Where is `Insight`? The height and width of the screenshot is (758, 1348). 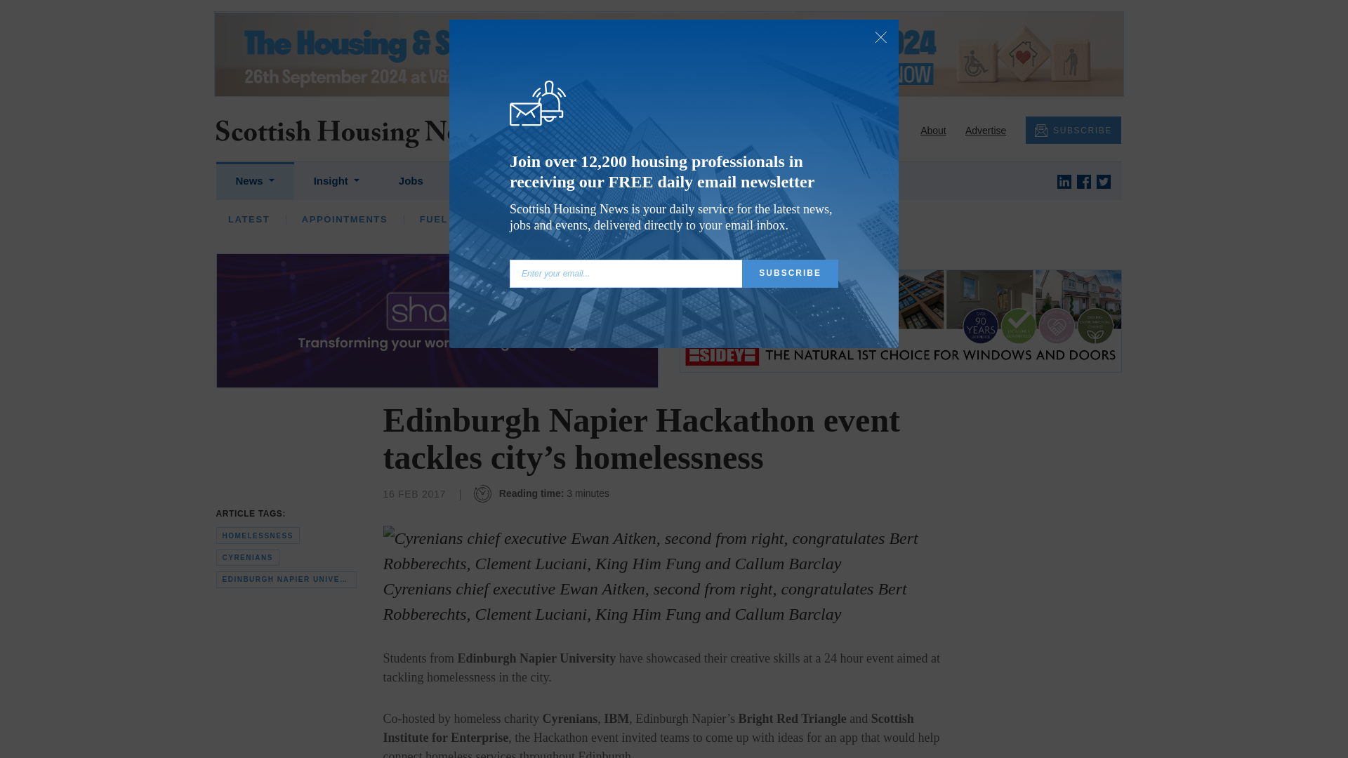 Insight is located at coordinates (336, 181).